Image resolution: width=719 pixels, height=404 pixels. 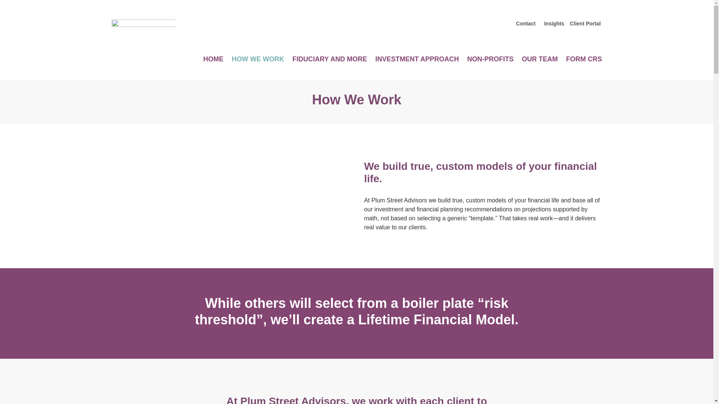 I want to click on FIDUCIARY AND MORE, so click(x=330, y=61).